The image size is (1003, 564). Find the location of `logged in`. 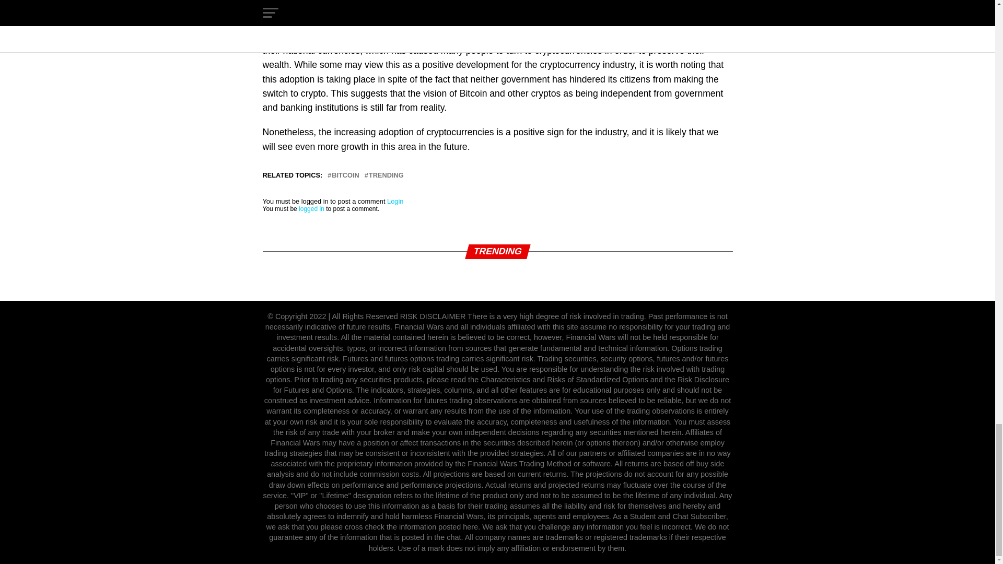

logged in is located at coordinates (311, 209).